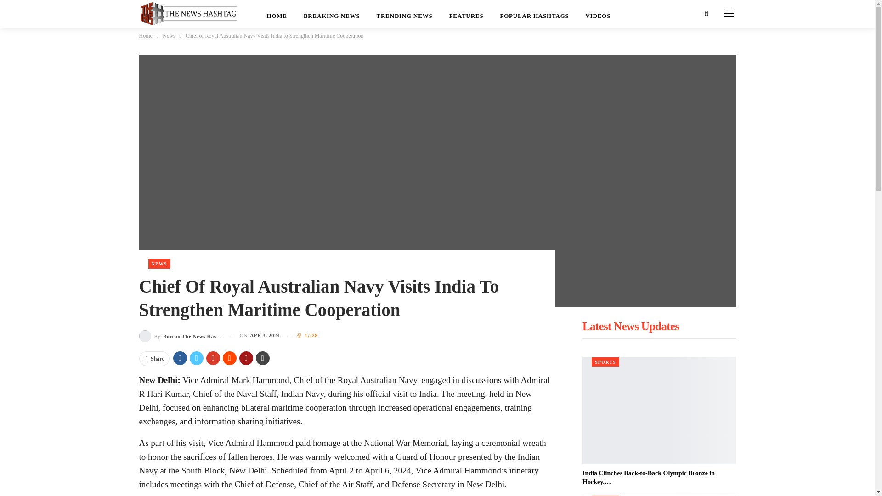 The height and width of the screenshot is (496, 882). Describe the element at coordinates (277, 14) in the screenshot. I see `HOME` at that location.